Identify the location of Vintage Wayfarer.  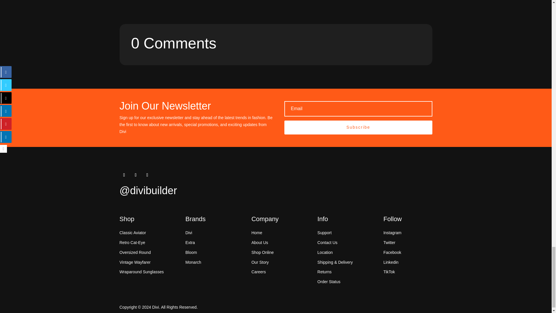
(135, 262).